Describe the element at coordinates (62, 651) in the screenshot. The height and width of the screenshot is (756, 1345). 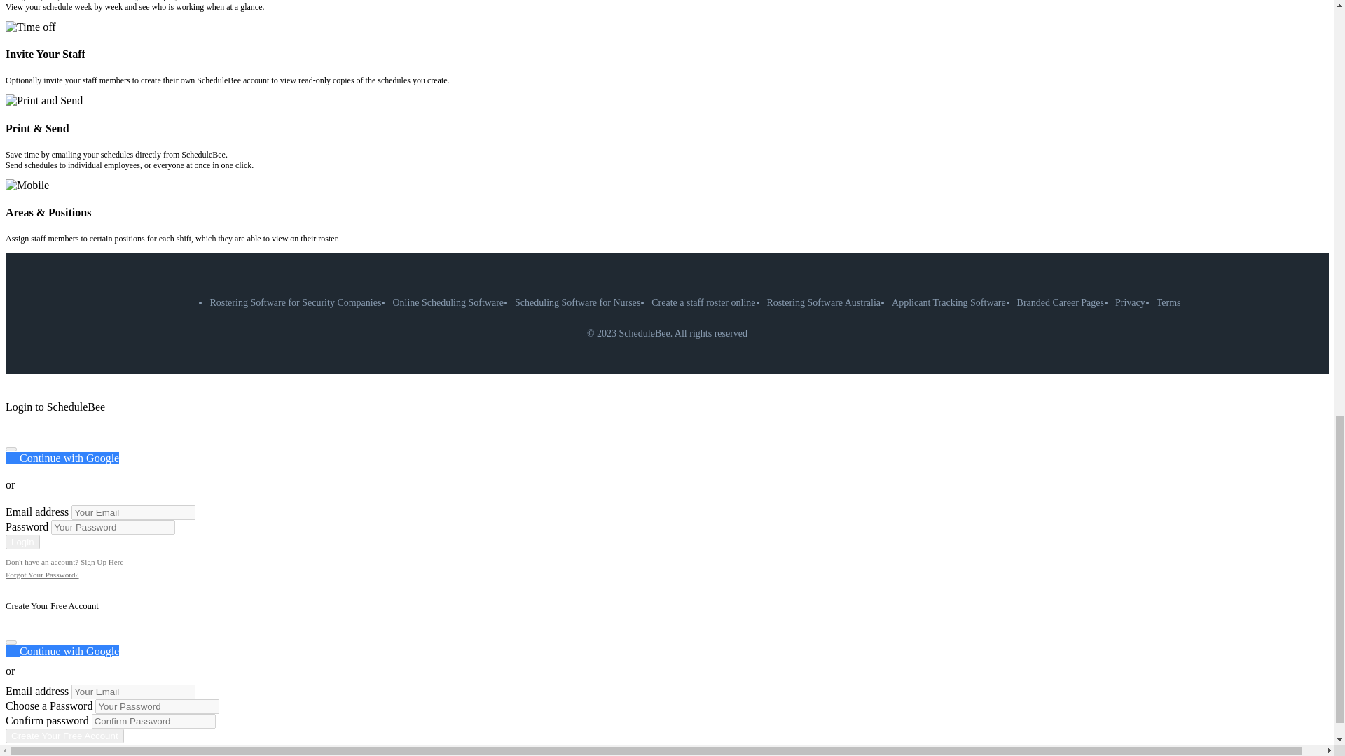
I see `Continue with Google` at that location.